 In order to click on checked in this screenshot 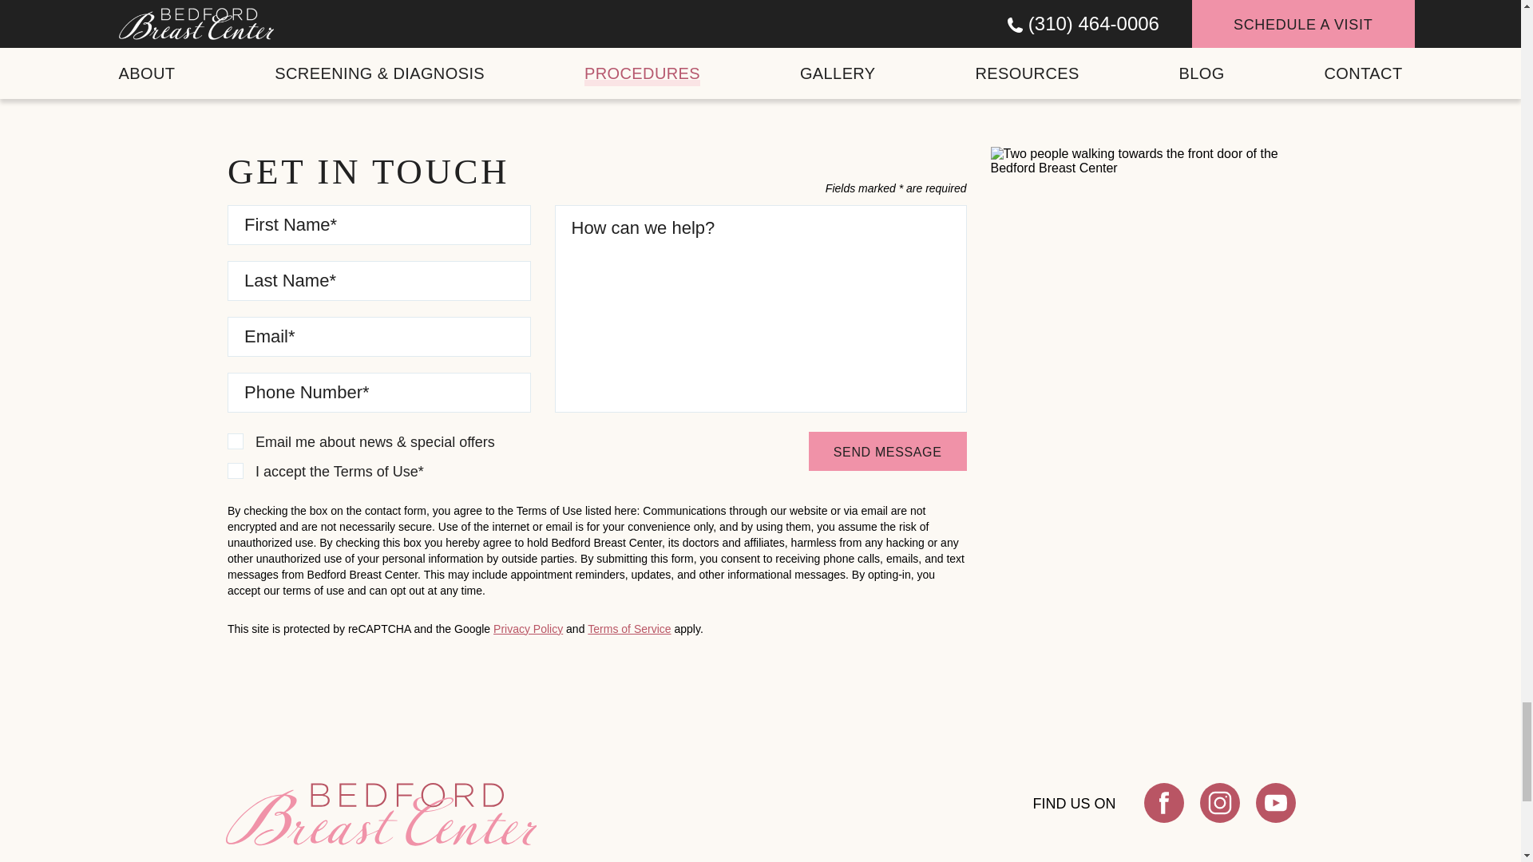, I will do `click(235, 471)`.